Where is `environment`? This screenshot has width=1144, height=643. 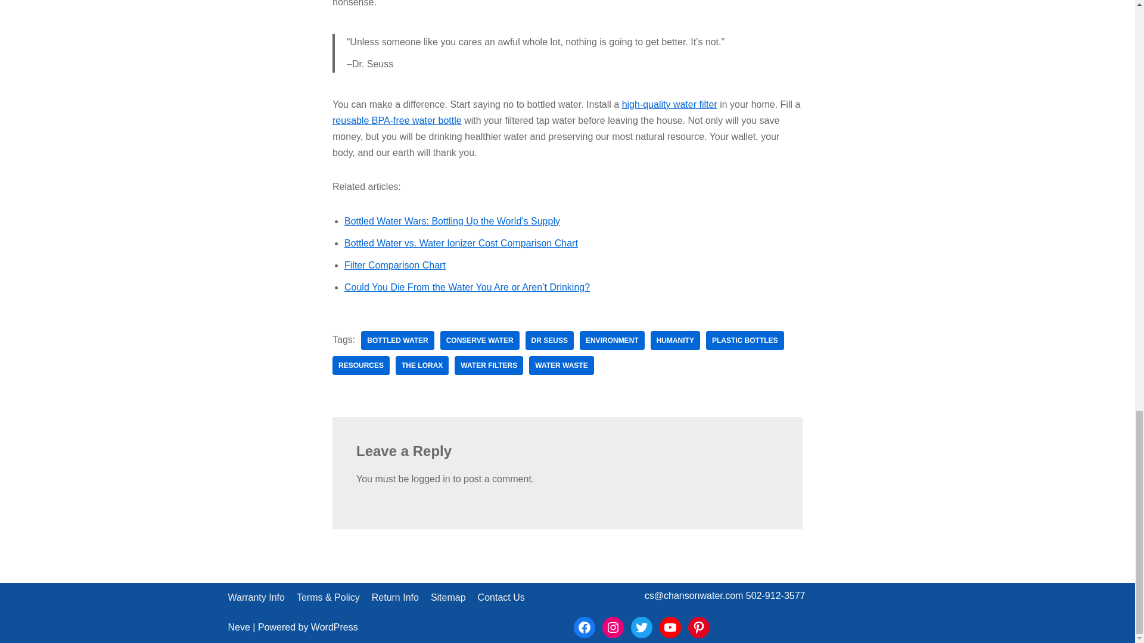
environment is located at coordinates (613, 341).